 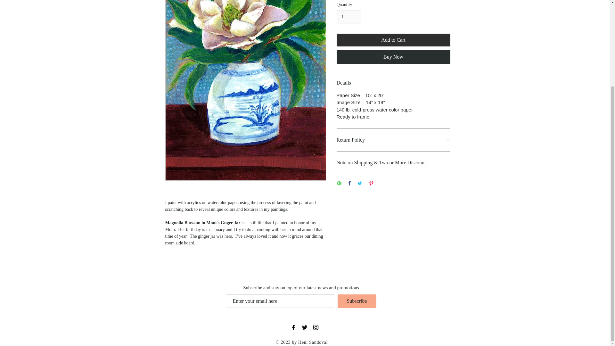 I want to click on Return Policy, so click(x=393, y=140).